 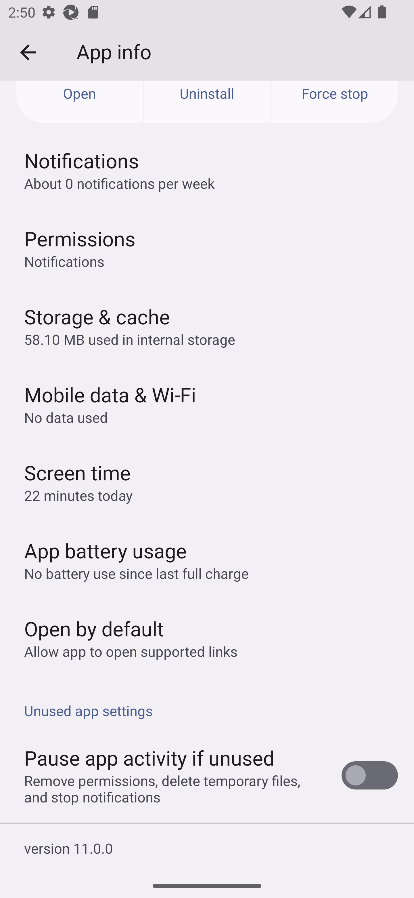 What do you see at coordinates (207, 170) in the screenshot?
I see `Notifications About 0 notifications per week` at bounding box center [207, 170].